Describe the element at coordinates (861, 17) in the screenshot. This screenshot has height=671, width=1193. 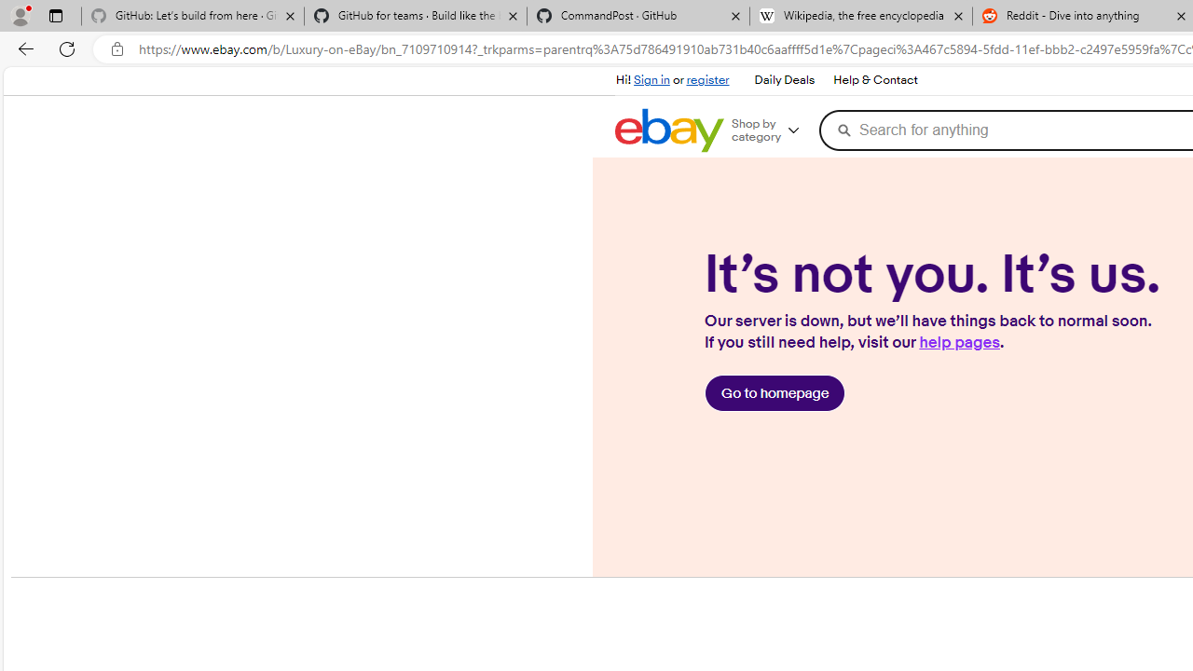
I see `Wikipedia, the free encyclopedia` at that location.